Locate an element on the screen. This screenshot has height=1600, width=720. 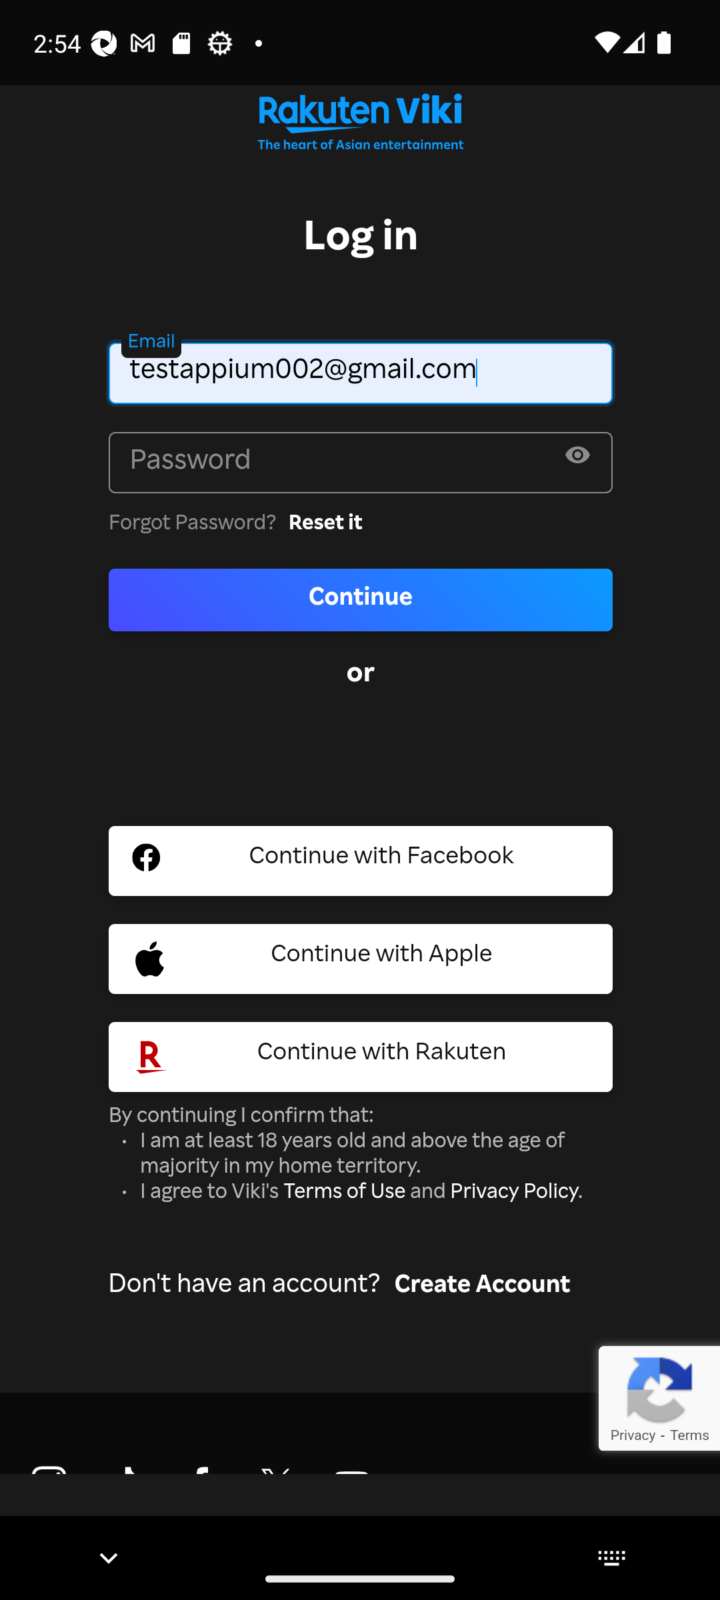
Reset it is located at coordinates (325, 525).